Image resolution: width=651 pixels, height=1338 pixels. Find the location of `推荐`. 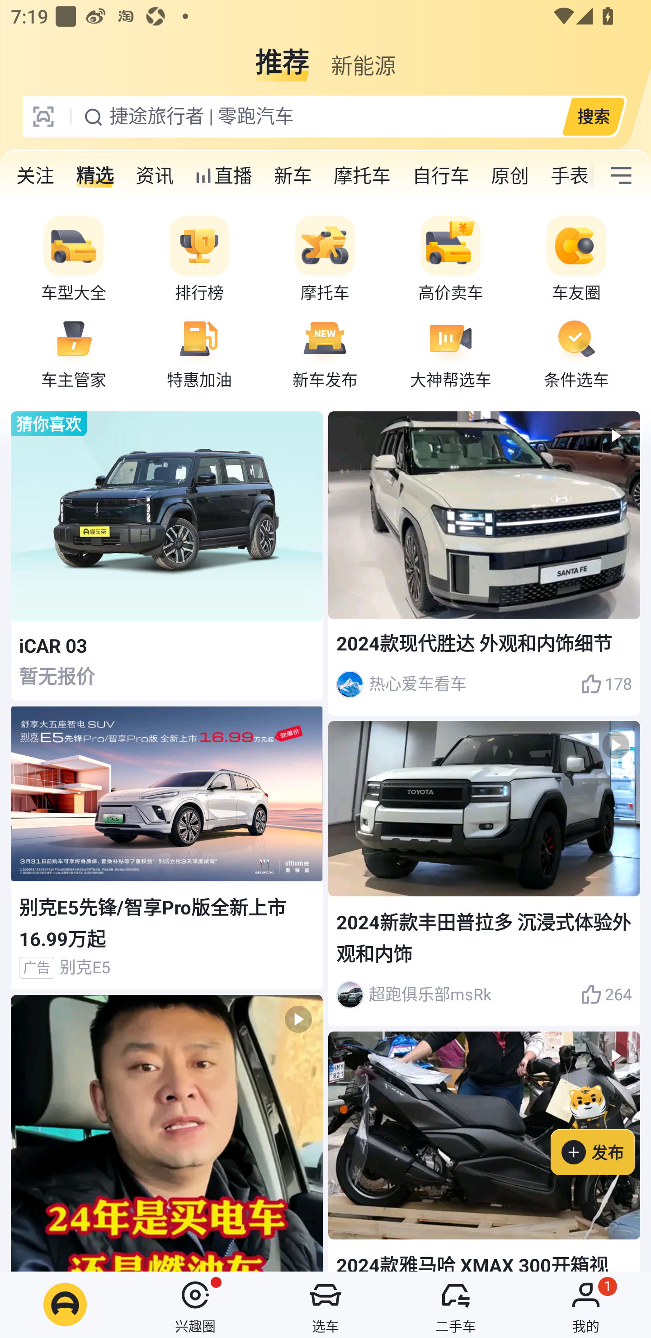

推荐 is located at coordinates (282, 56).